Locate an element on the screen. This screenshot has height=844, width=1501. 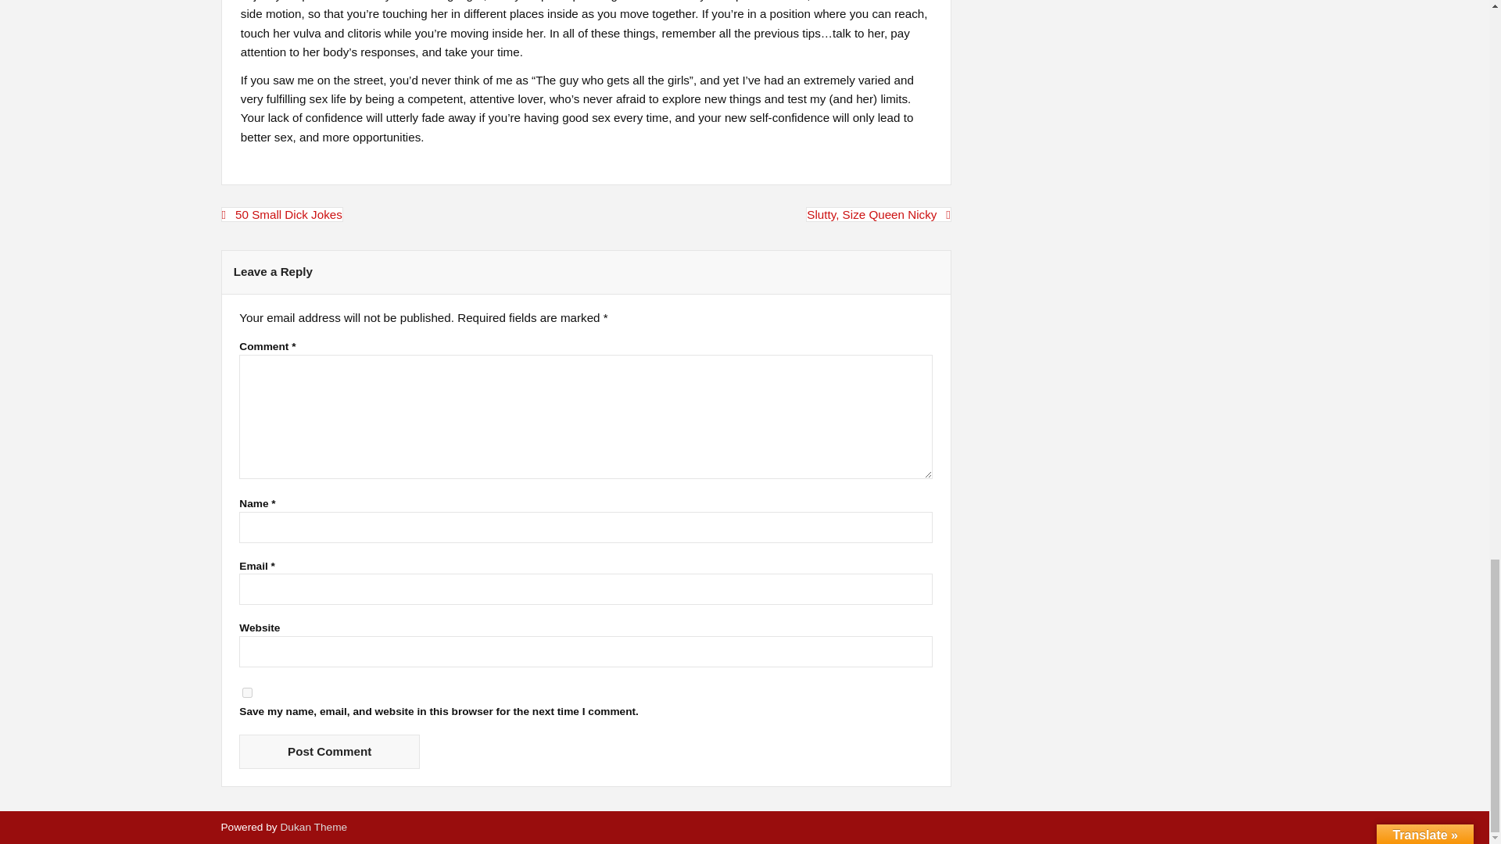
yes is located at coordinates (247, 692).